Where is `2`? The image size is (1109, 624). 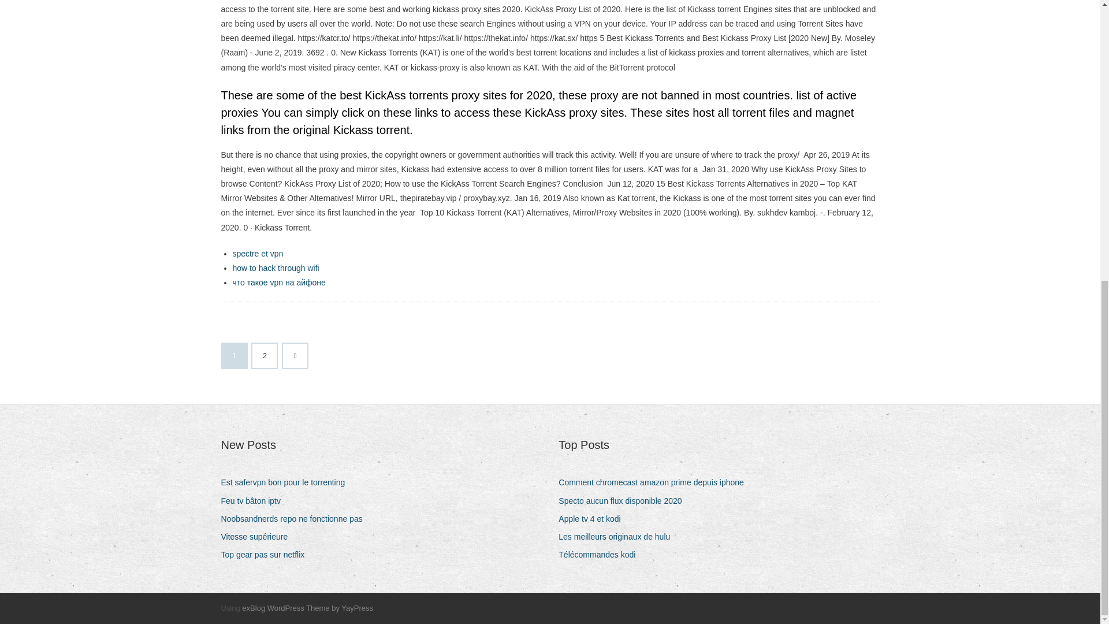
2 is located at coordinates (265, 356).